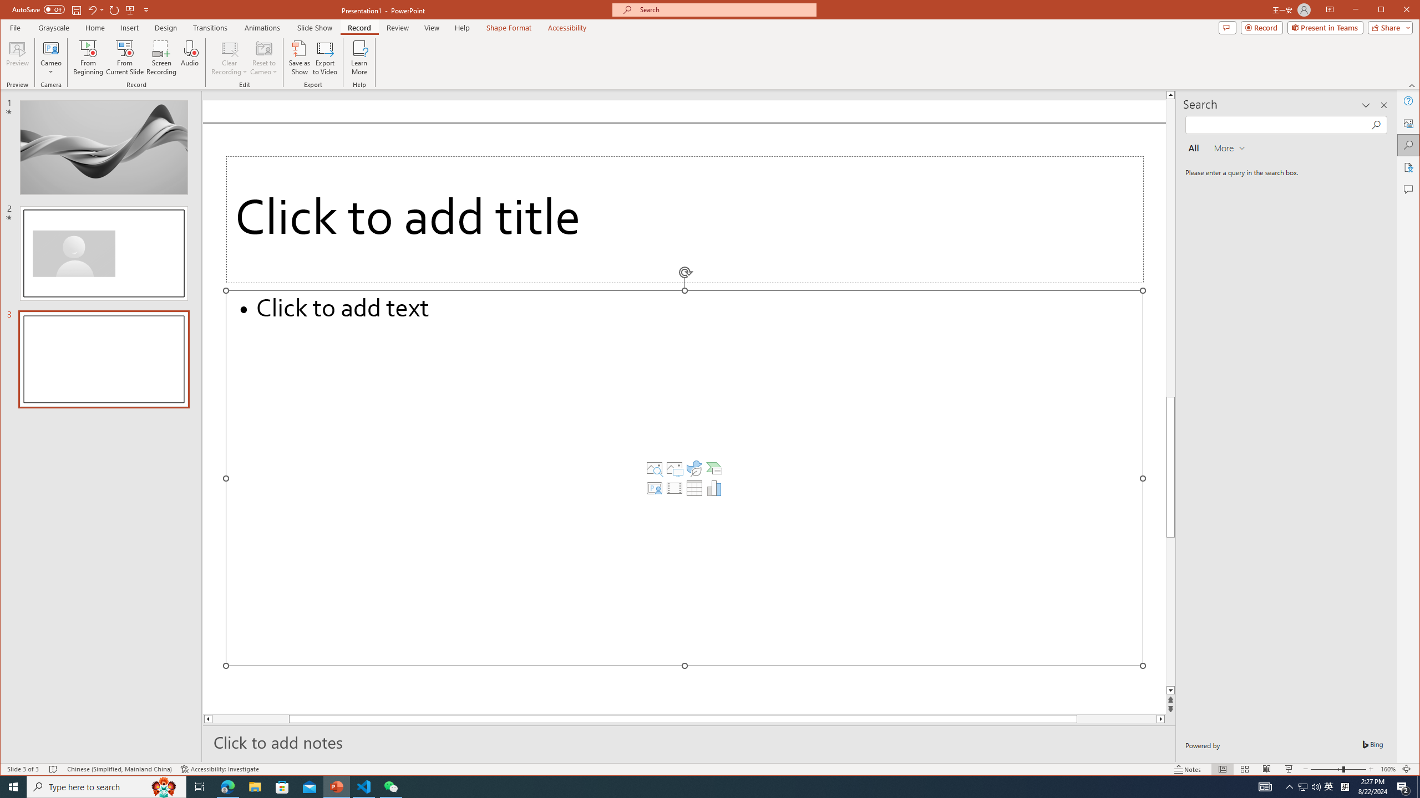 The width and height of the screenshot is (1420, 798). What do you see at coordinates (89, 58) in the screenshot?
I see `Insert a SmartArt Graphic` at bounding box center [89, 58].